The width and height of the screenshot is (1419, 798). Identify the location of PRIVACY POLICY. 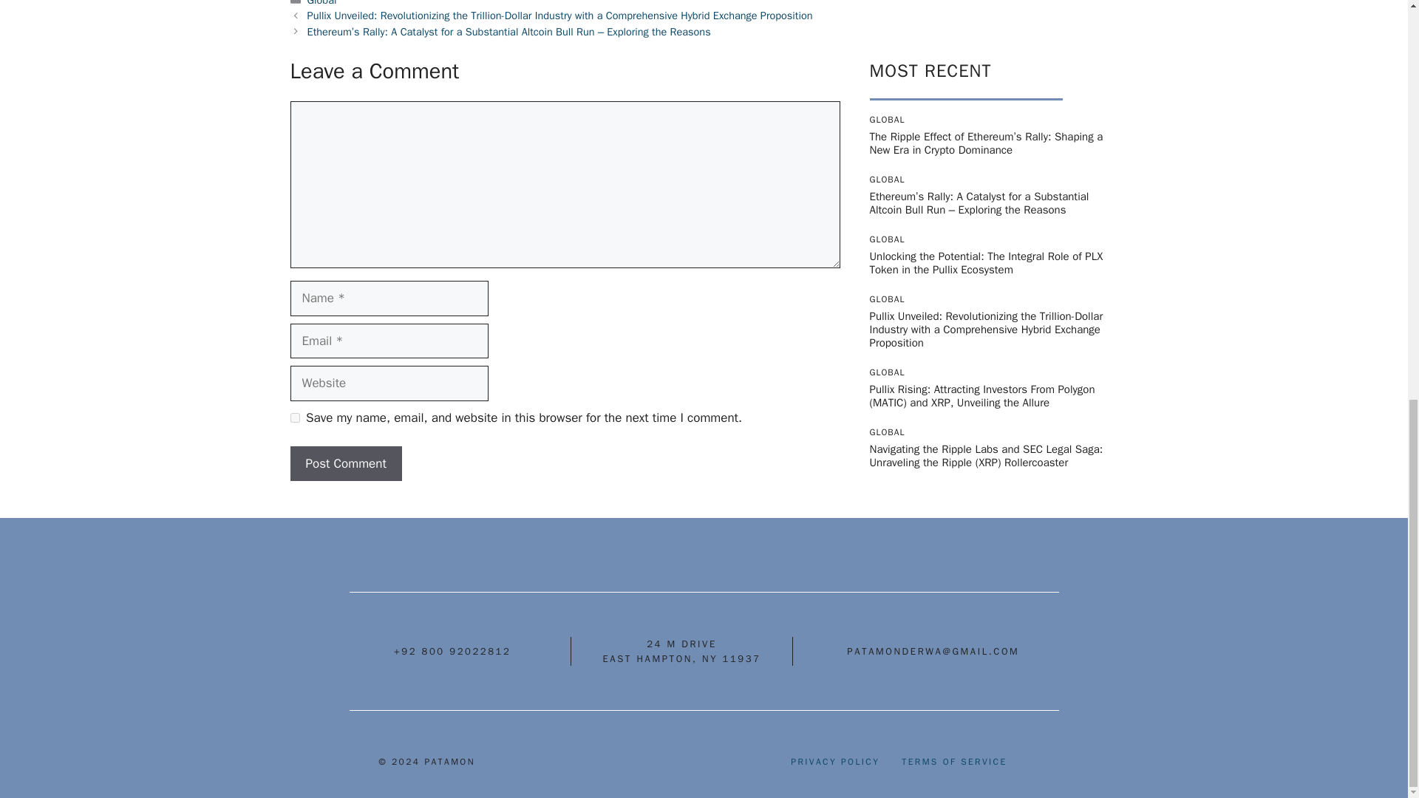
(835, 761).